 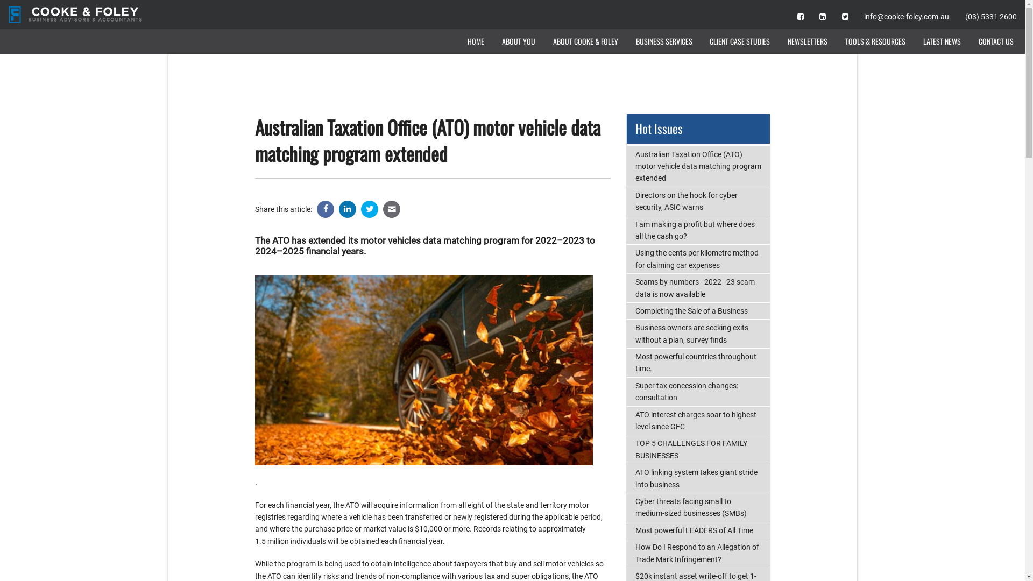 I want to click on Completing the Sale of a Business, so click(x=698, y=311).